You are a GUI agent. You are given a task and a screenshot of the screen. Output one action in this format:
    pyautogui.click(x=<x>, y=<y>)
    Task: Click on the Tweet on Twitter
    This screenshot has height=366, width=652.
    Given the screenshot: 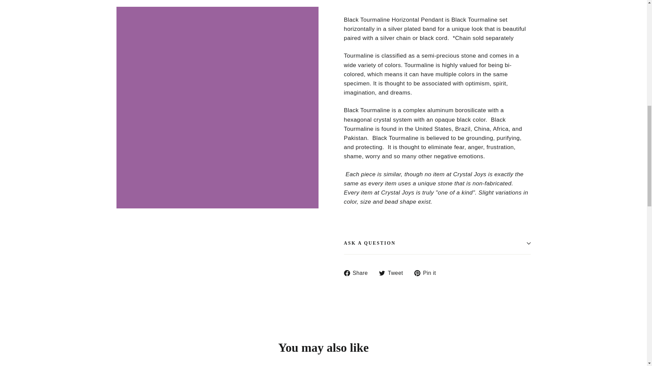 What is the action you would take?
    pyautogui.click(x=393, y=272)
    